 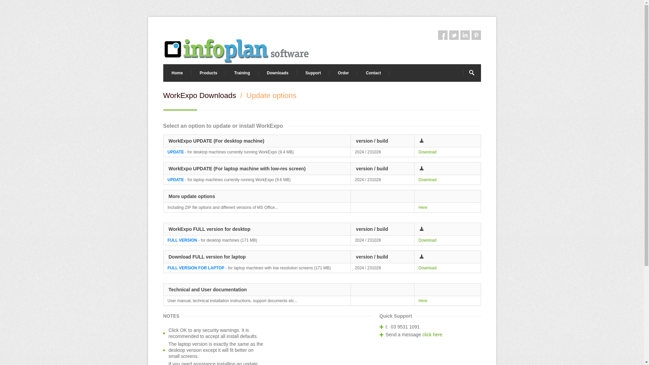 I want to click on Twitter, so click(x=454, y=35).